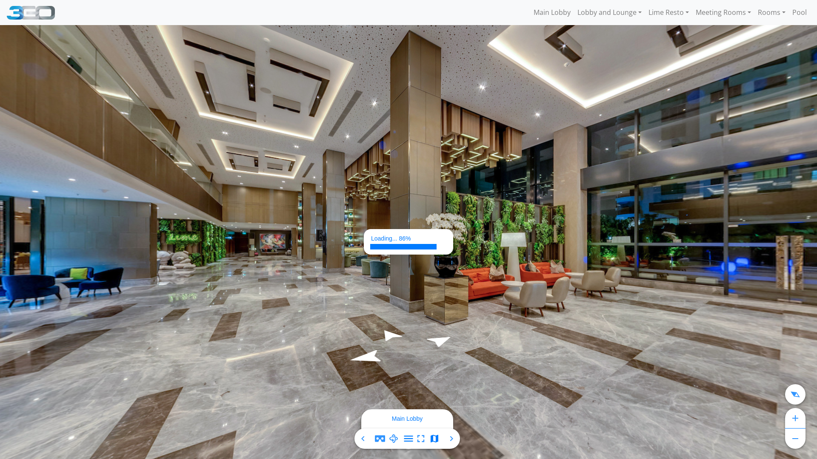 Image resolution: width=817 pixels, height=459 pixels. I want to click on Main Lobby, so click(552, 12).